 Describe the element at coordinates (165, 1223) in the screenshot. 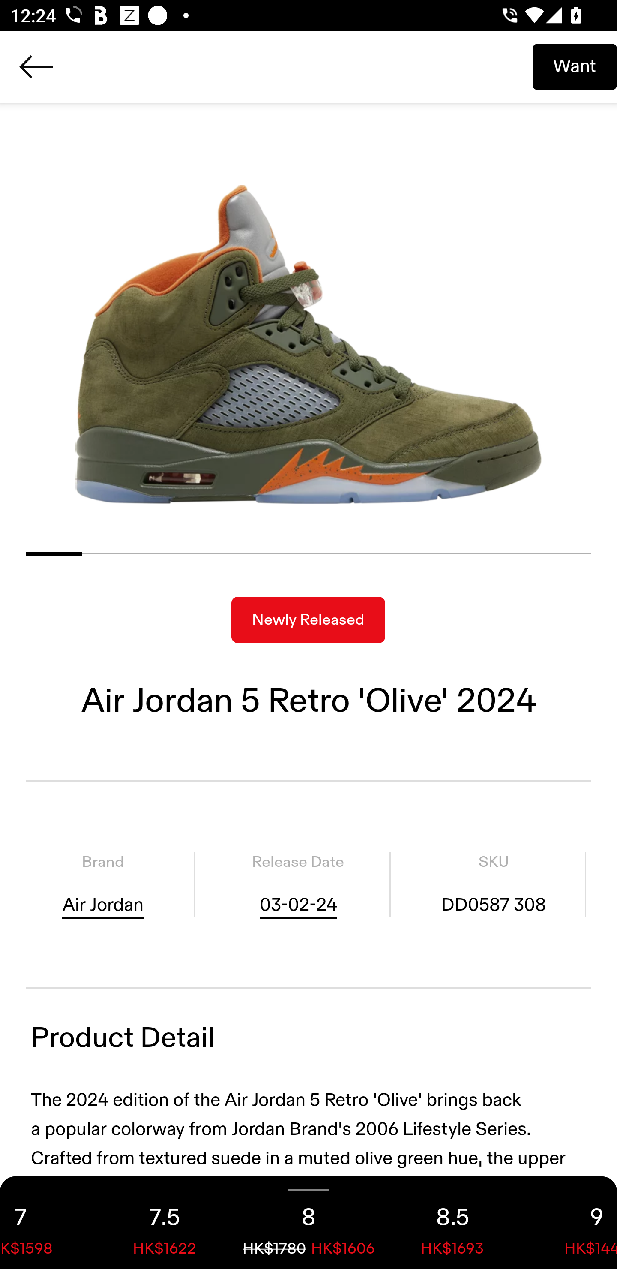

I see `7.5 HK$1622` at that location.